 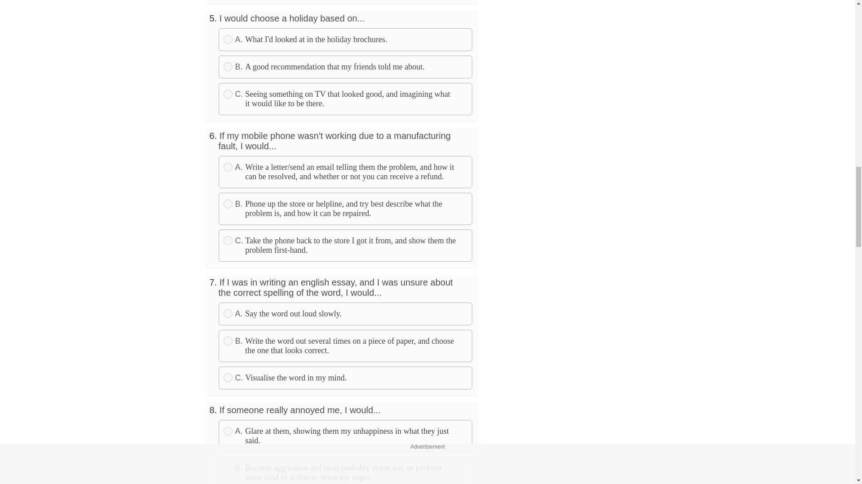 What do you see at coordinates (228, 94) in the screenshot?
I see `on` at bounding box center [228, 94].